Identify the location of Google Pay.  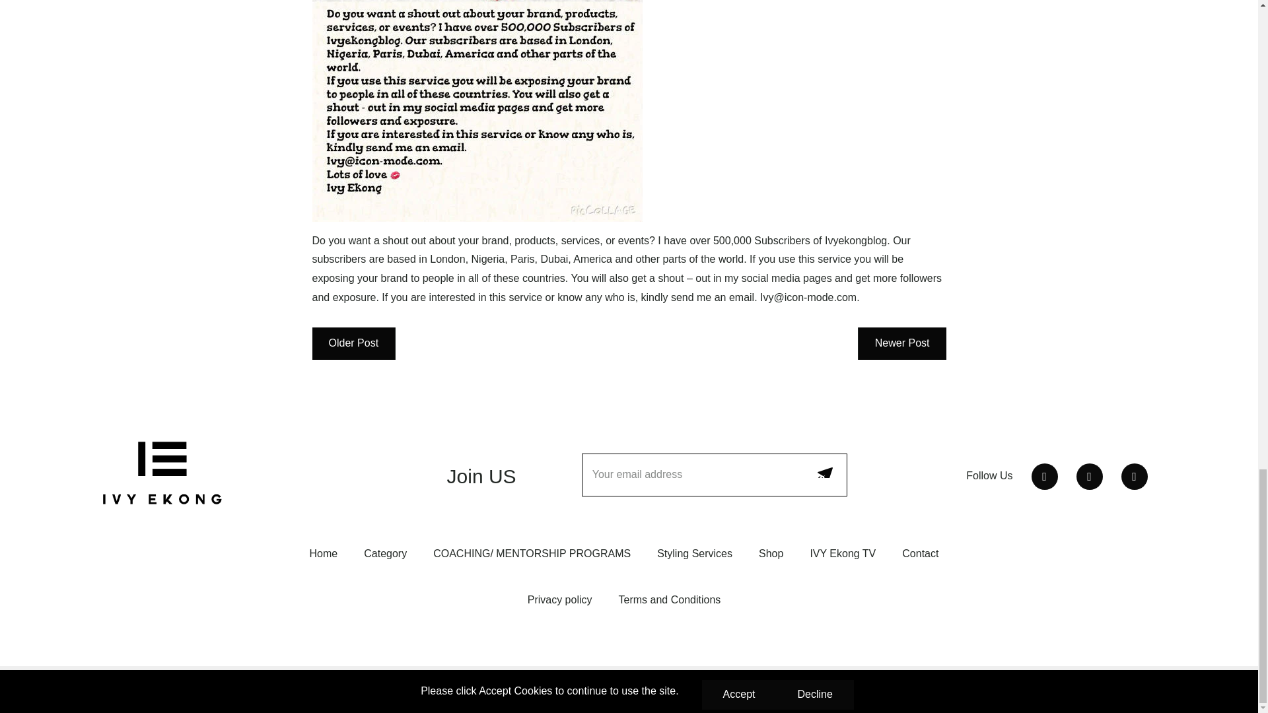
(977, 689).